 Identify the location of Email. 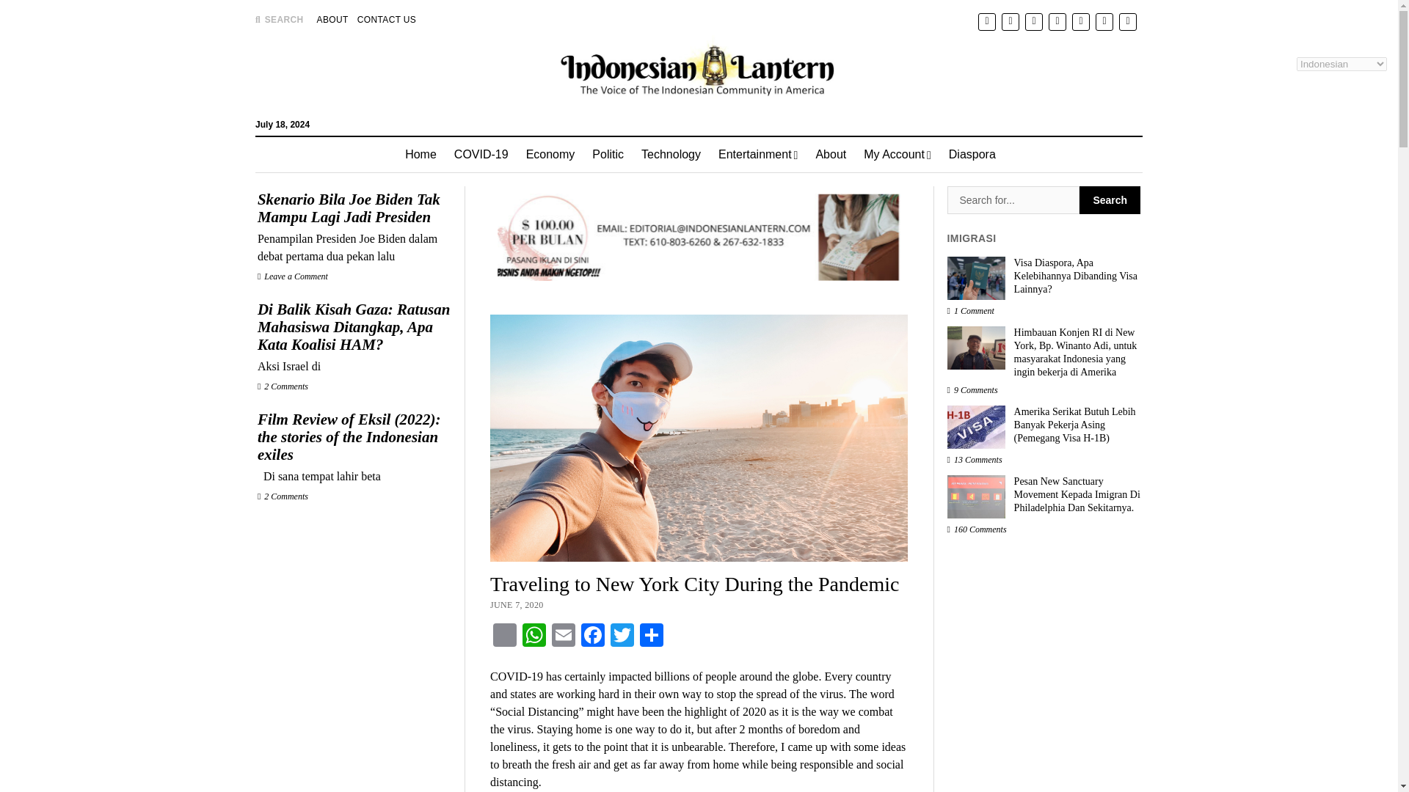
(564, 637).